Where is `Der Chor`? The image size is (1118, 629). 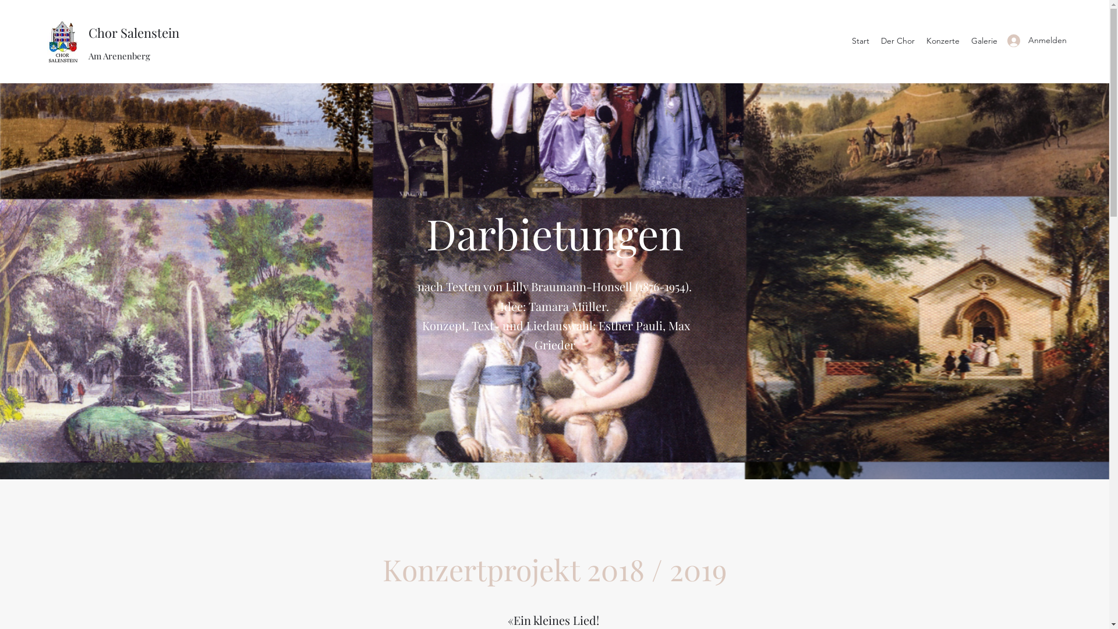
Der Chor is located at coordinates (898, 41).